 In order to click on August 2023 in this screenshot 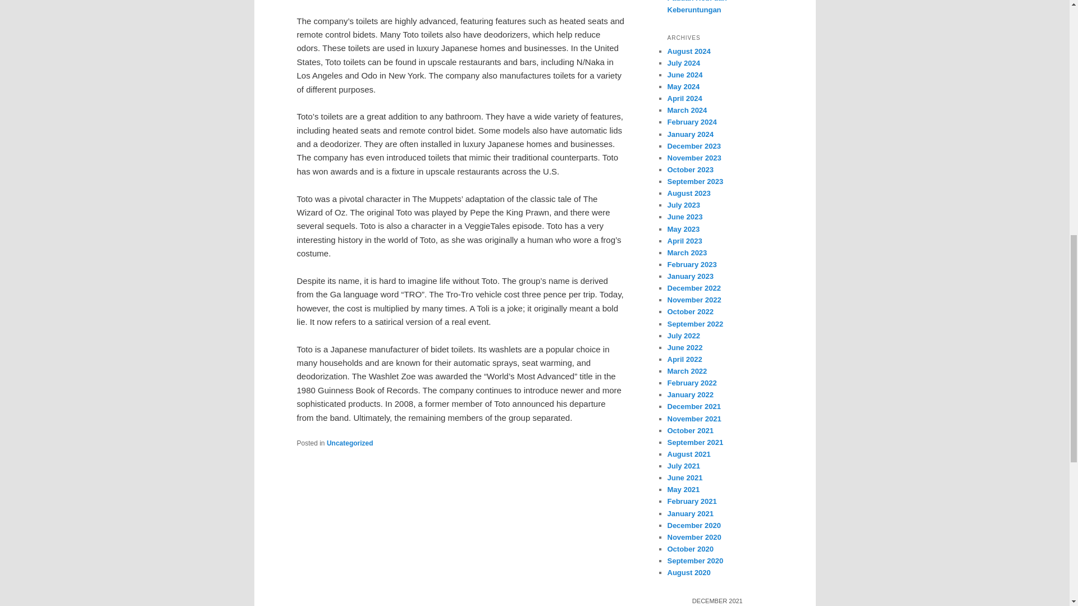, I will do `click(688, 193)`.